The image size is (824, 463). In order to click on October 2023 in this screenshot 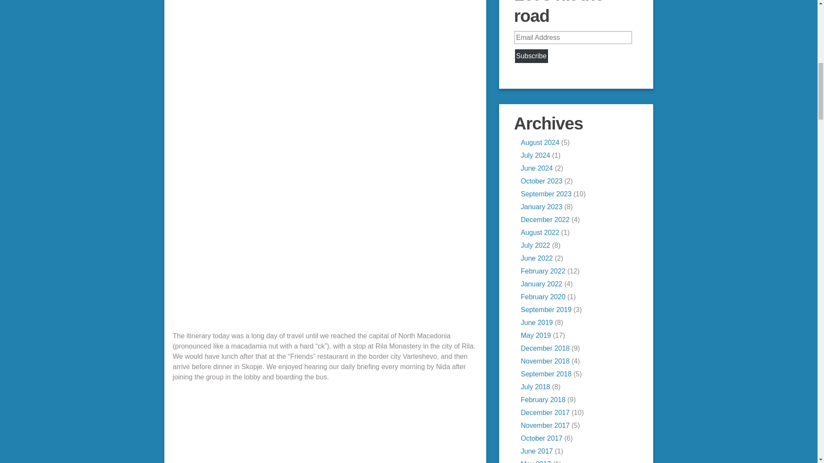, I will do `click(542, 181)`.